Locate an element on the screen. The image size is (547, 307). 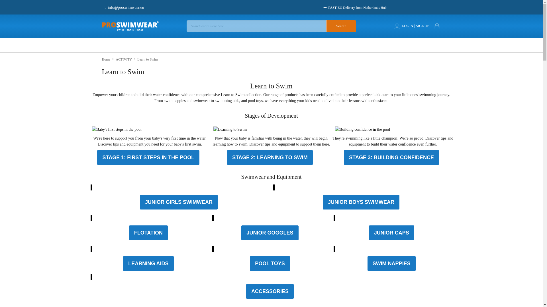
ProSwimwear is located at coordinates (123, 26).